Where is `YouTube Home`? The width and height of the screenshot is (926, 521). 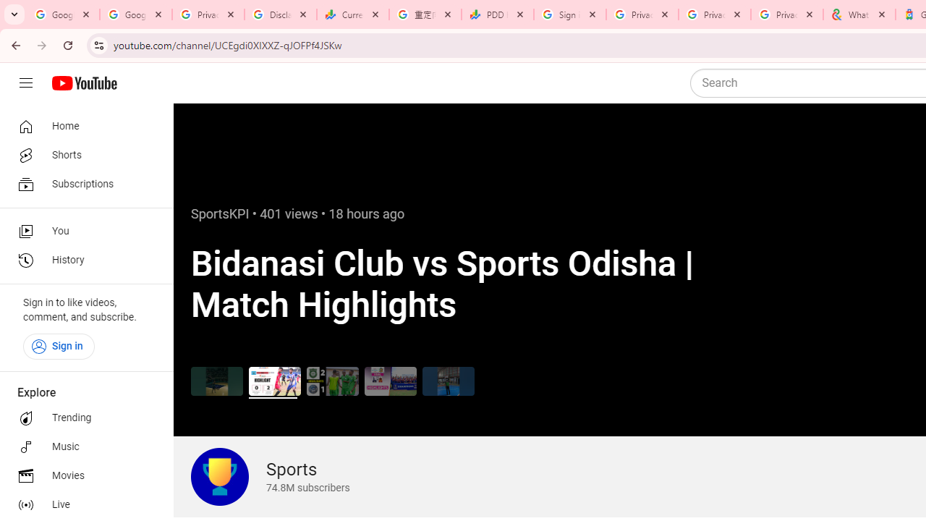
YouTube Home is located at coordinates (84, 83).